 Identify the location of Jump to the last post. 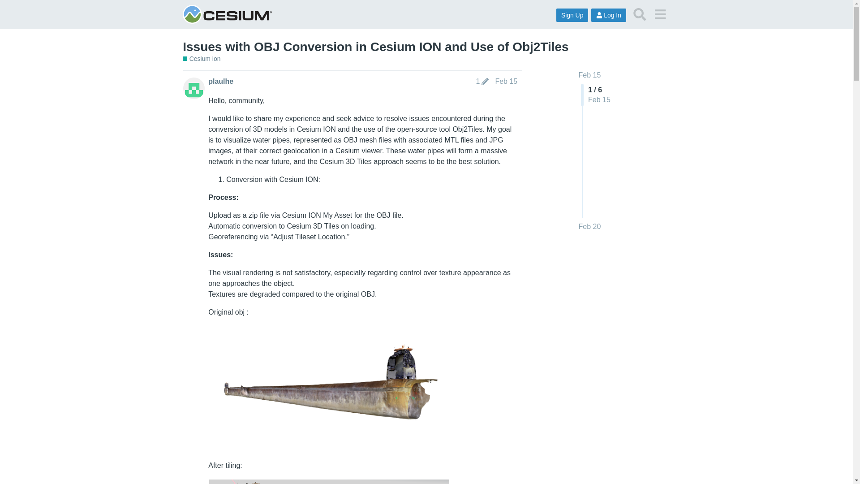
(590, 226).